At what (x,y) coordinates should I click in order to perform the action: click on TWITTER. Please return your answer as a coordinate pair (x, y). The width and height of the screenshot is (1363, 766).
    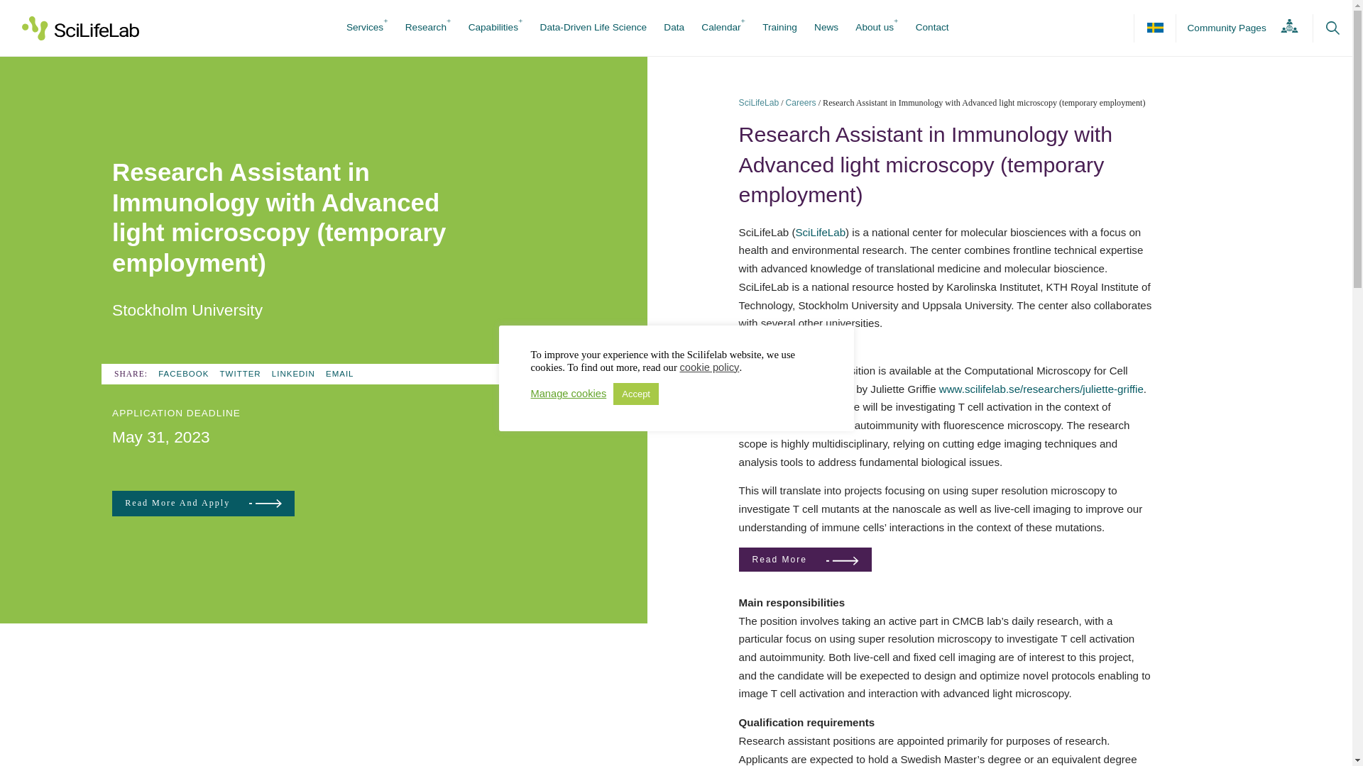
    Looking at the image, I should click on (240, 373).